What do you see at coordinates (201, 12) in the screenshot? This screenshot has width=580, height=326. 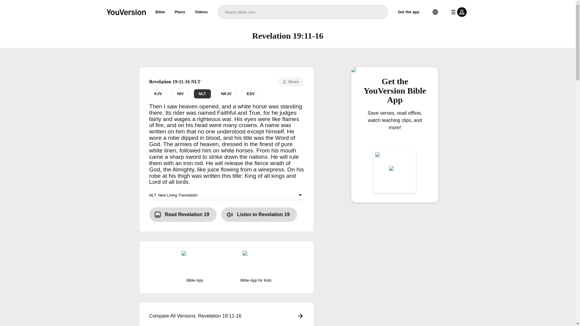 I see `KJV` at bounding box center [201, 12].